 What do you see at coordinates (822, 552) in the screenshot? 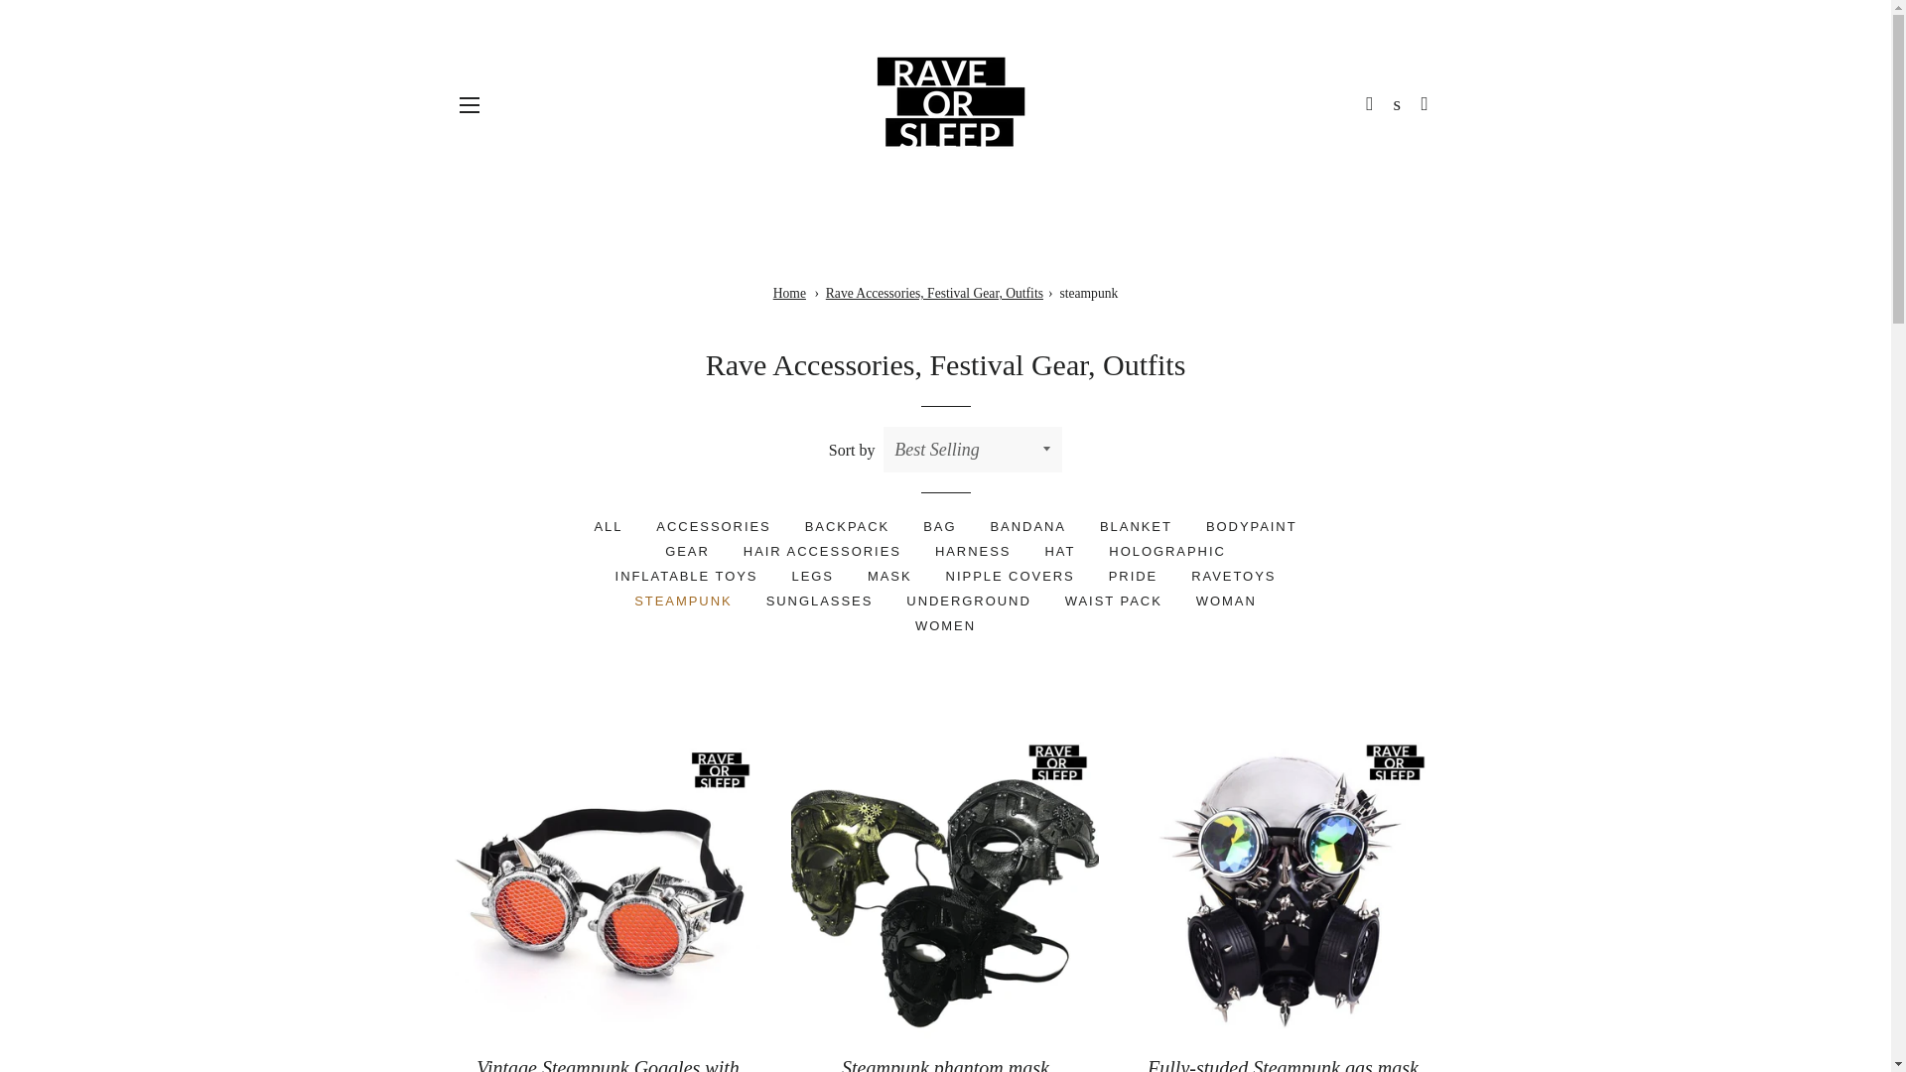
I see `Show products matching tag hair accessories` at bounding box center [822, 552].